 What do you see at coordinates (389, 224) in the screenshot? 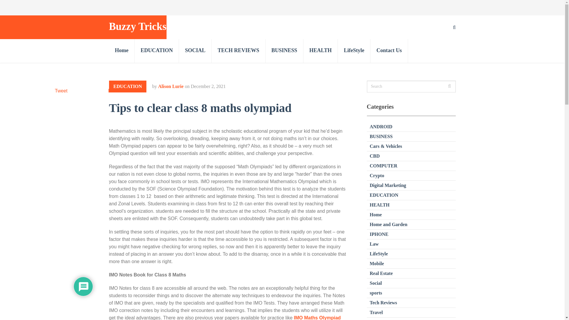
I see `Home and Garden` at bounding box center [389, 224].